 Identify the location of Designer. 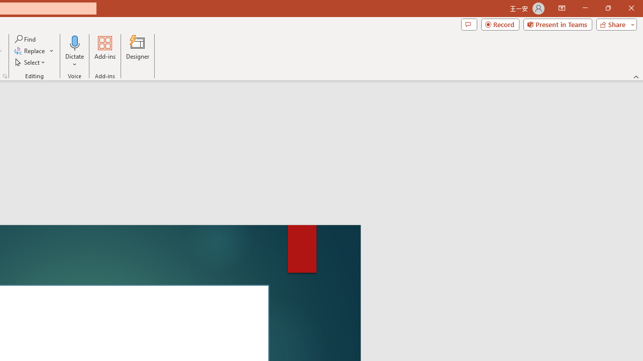
(138, 51).